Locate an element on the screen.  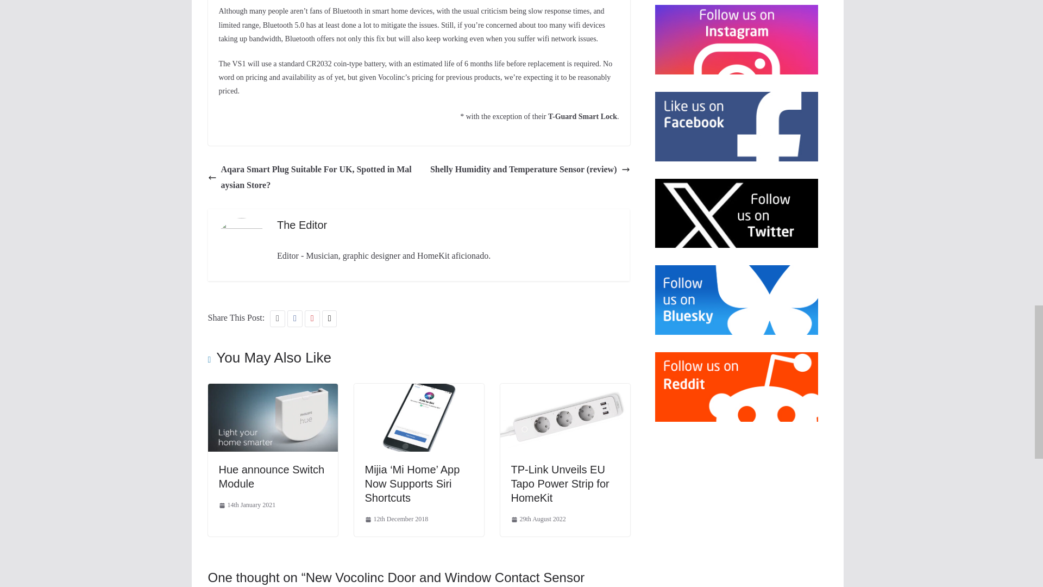
Hue announce Switch Module is located at coordinates (271, 476).